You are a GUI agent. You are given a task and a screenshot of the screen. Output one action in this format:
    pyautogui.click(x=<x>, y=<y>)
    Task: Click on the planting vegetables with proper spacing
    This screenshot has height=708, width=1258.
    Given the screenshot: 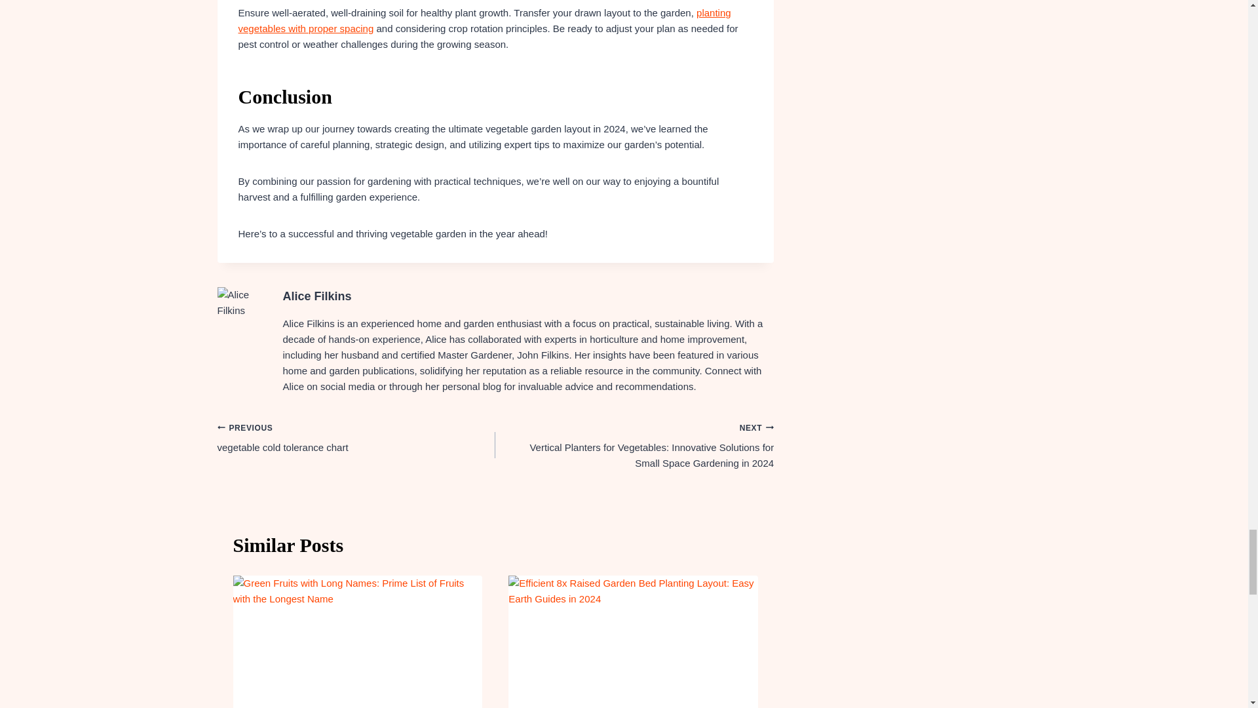 What is the action you would take?
    pyautogui.click(x=485, y=20)
    